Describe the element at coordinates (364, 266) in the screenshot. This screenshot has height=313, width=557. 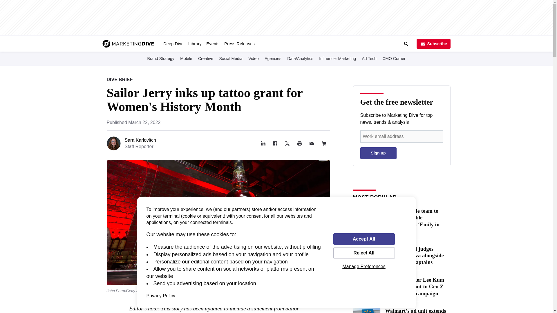
I see `Manage Preferences` at that location.